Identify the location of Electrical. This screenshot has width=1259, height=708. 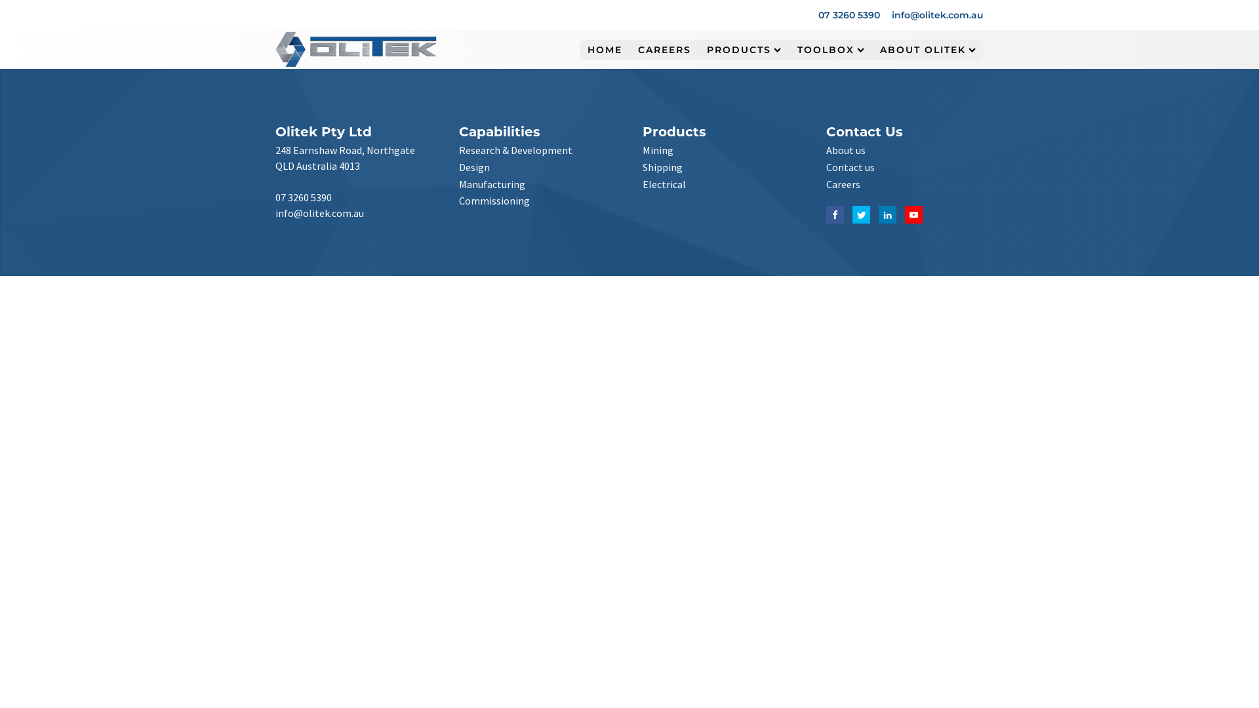
(664, 185).